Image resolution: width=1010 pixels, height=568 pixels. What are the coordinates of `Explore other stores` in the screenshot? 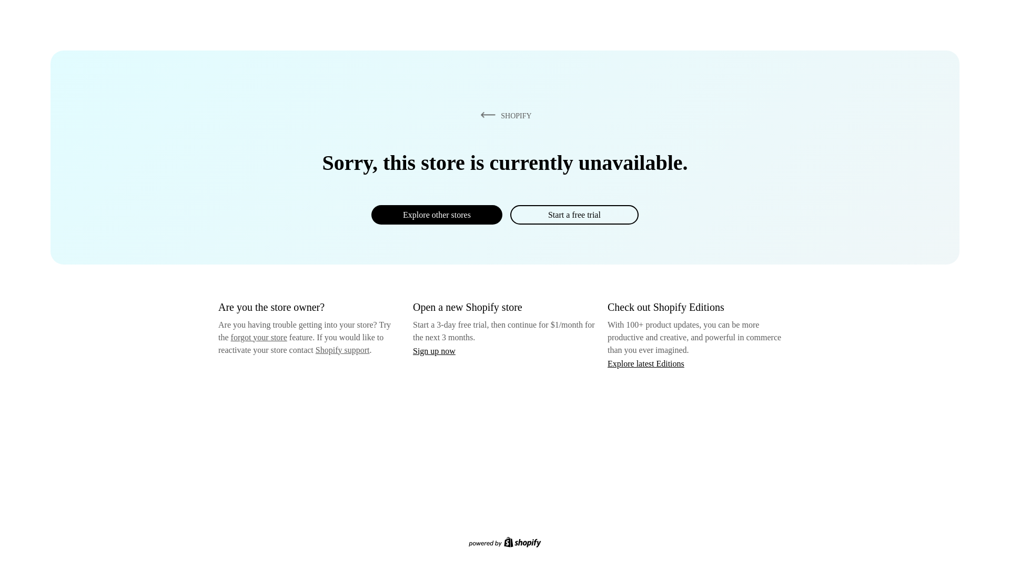 It's located at (437, 215).